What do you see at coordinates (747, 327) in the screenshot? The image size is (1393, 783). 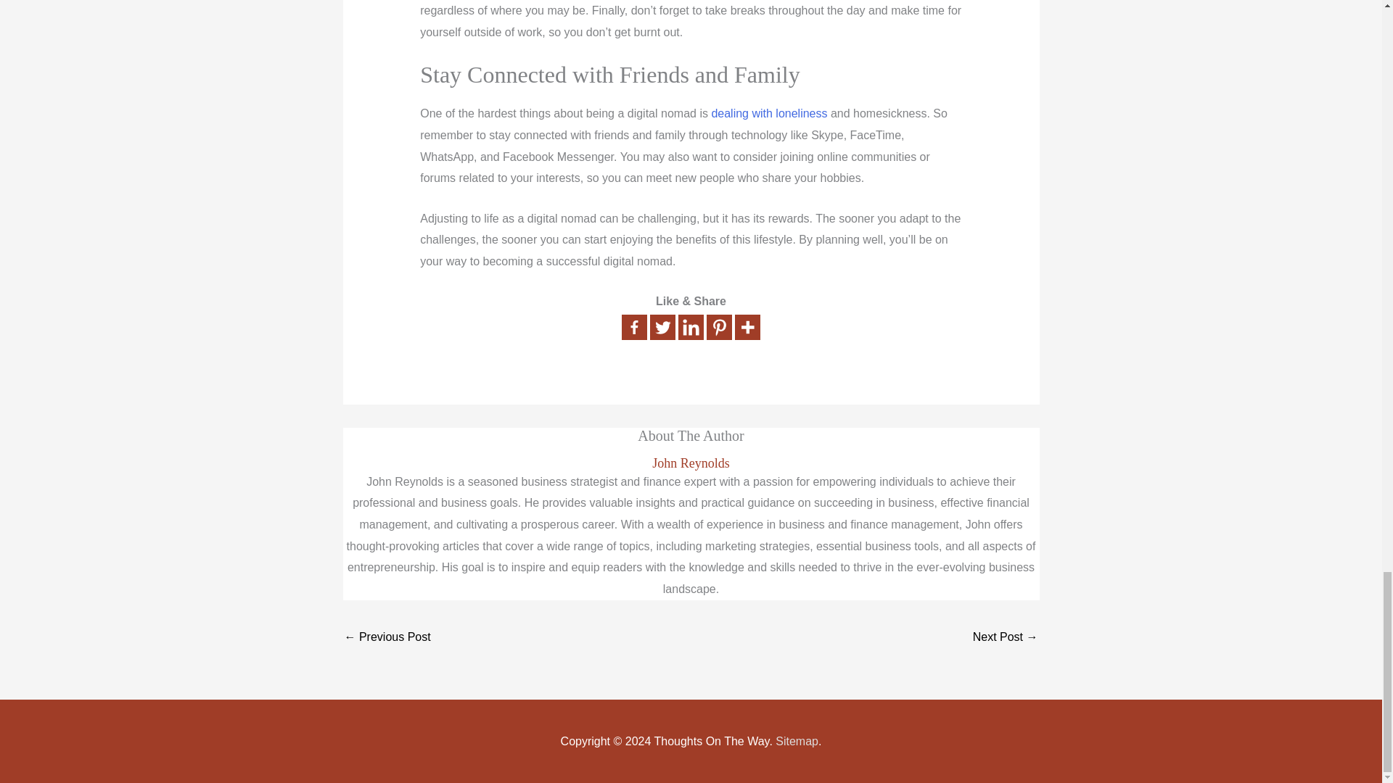 I see `More` at bounding box center [747, 327].